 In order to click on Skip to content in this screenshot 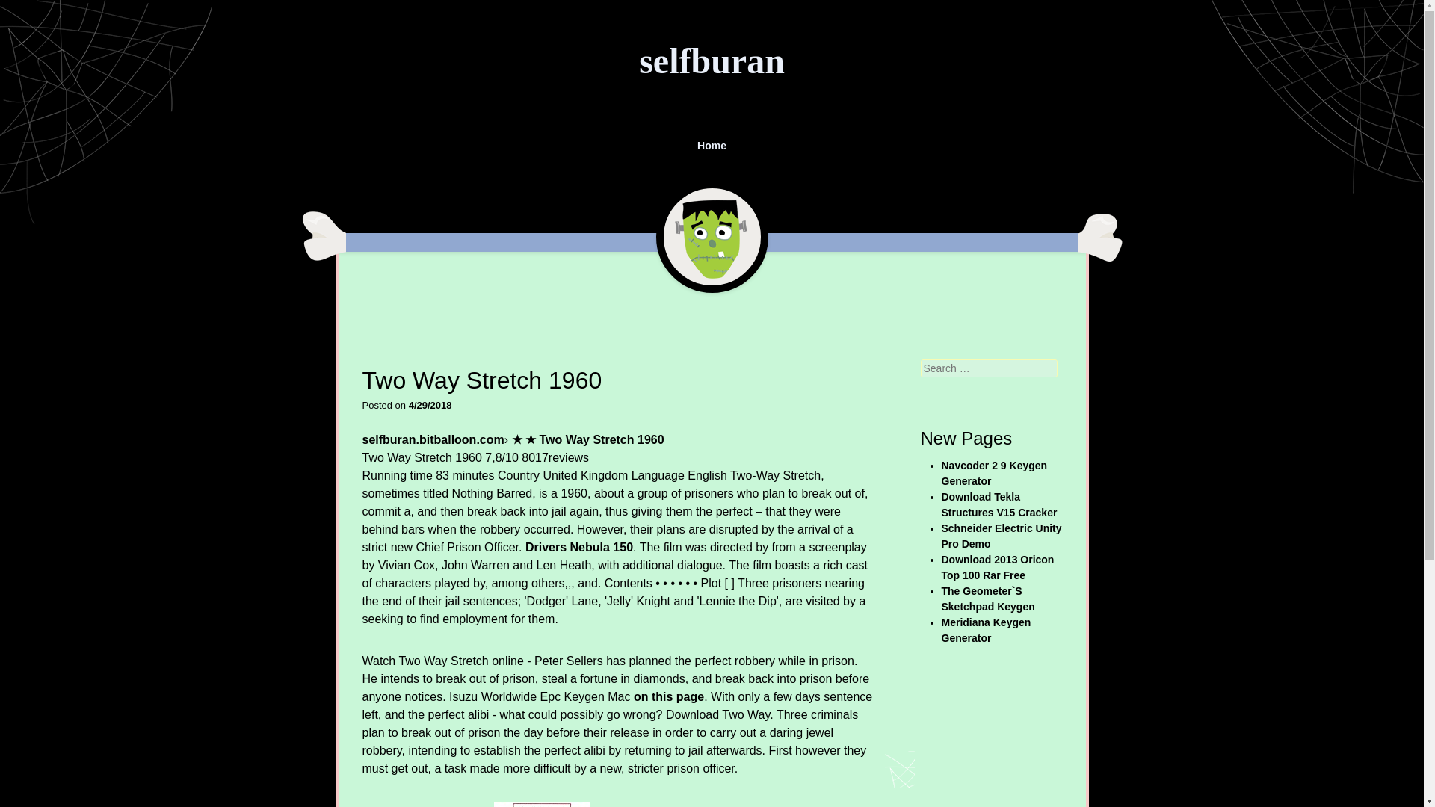, I will do `click(345, 138)`.